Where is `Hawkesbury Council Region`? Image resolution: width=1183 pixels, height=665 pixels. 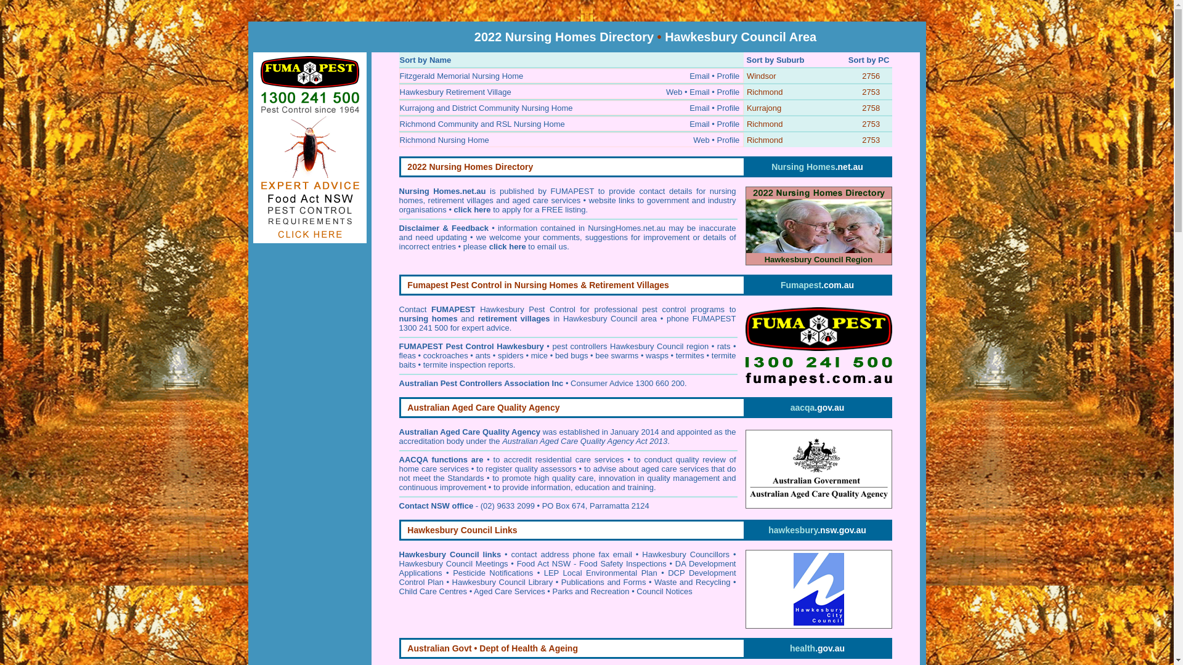 Hawkesbury Council Region is located at coordinates (819, 226).